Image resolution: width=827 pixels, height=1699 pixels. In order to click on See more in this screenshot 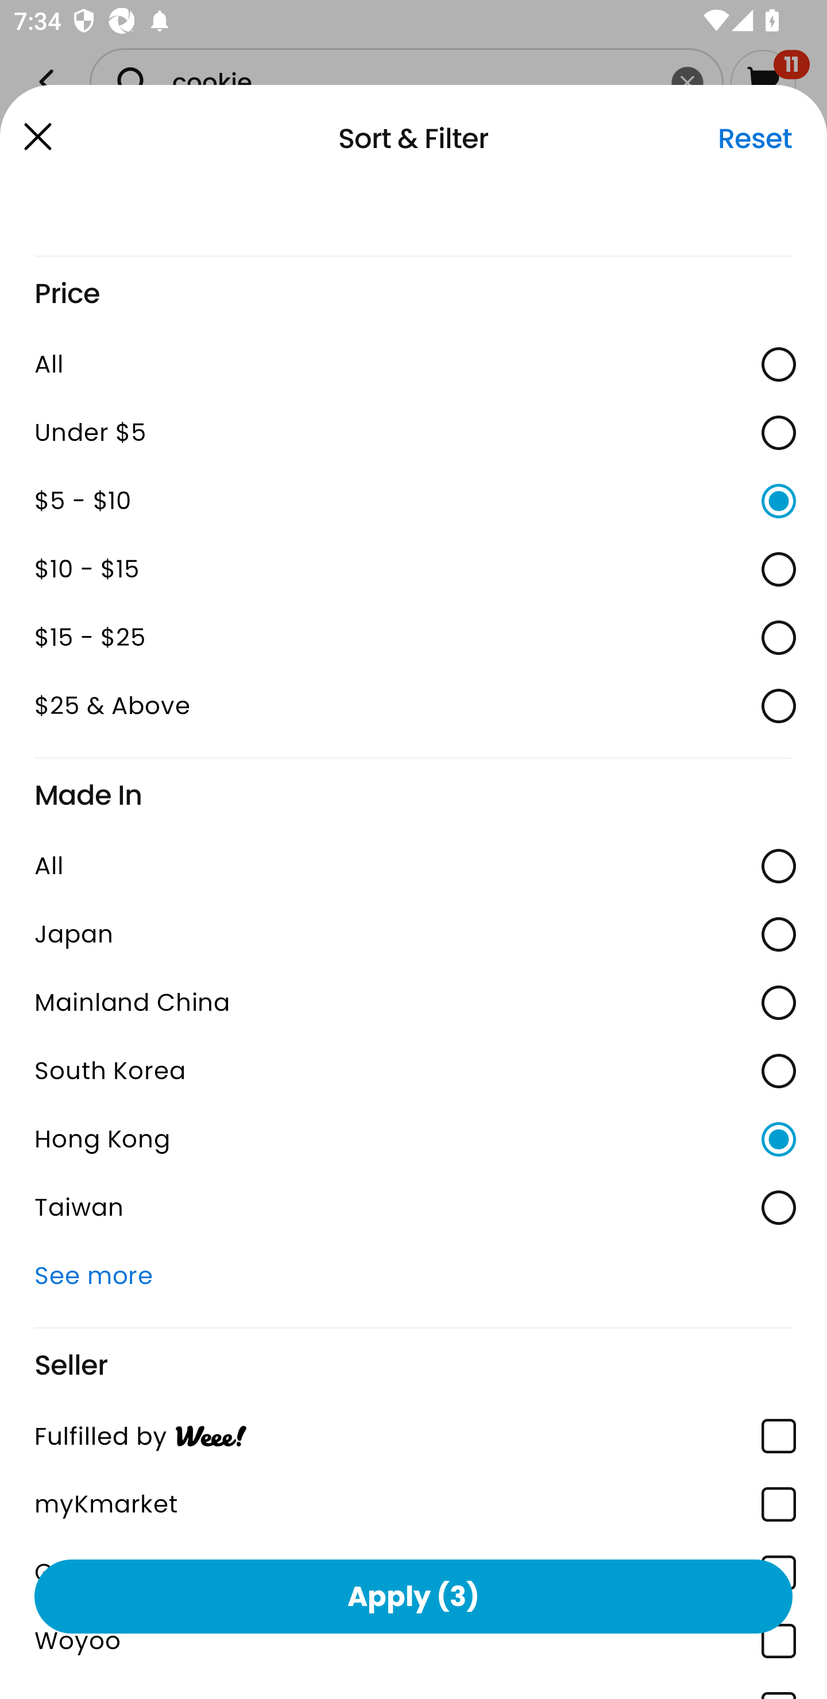, I will do `click(413, 1275)`.